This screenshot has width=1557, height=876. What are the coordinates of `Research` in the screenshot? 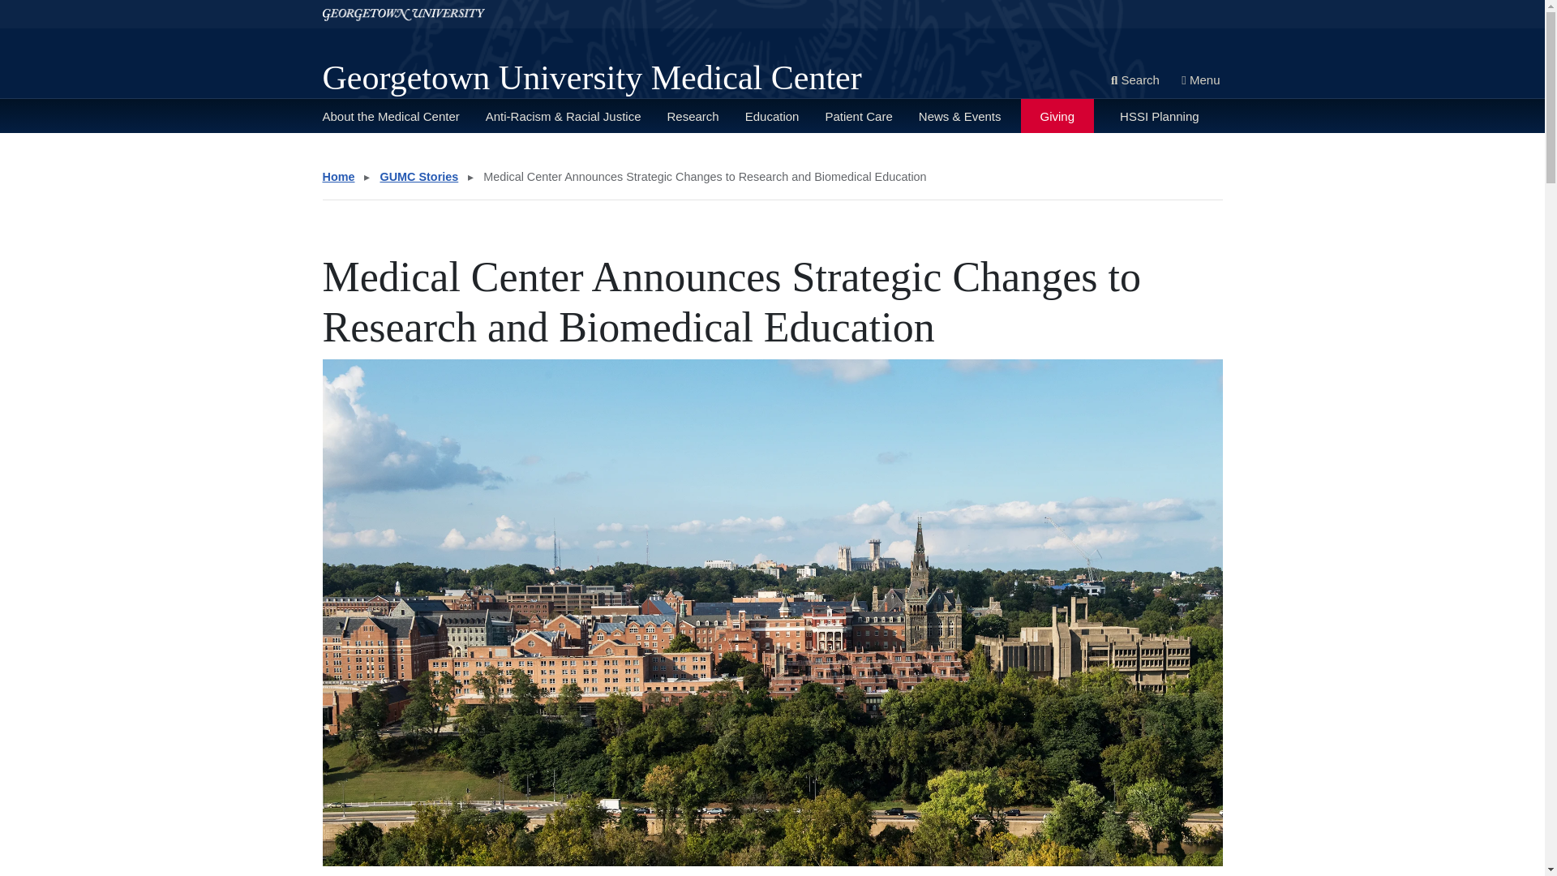 It's located at (692, 115).